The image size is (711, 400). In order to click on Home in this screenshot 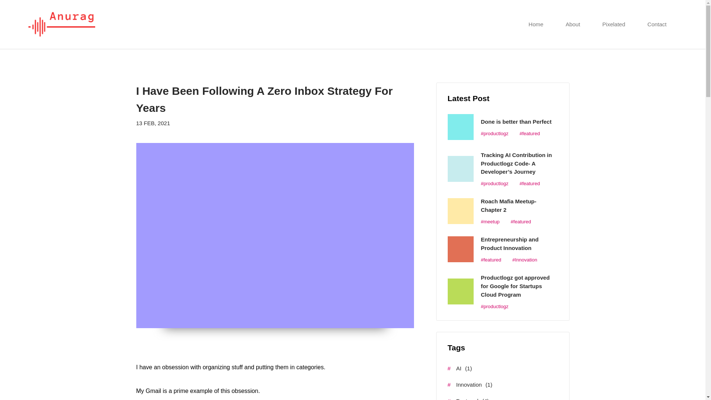, I will do `click(535, 24)`.